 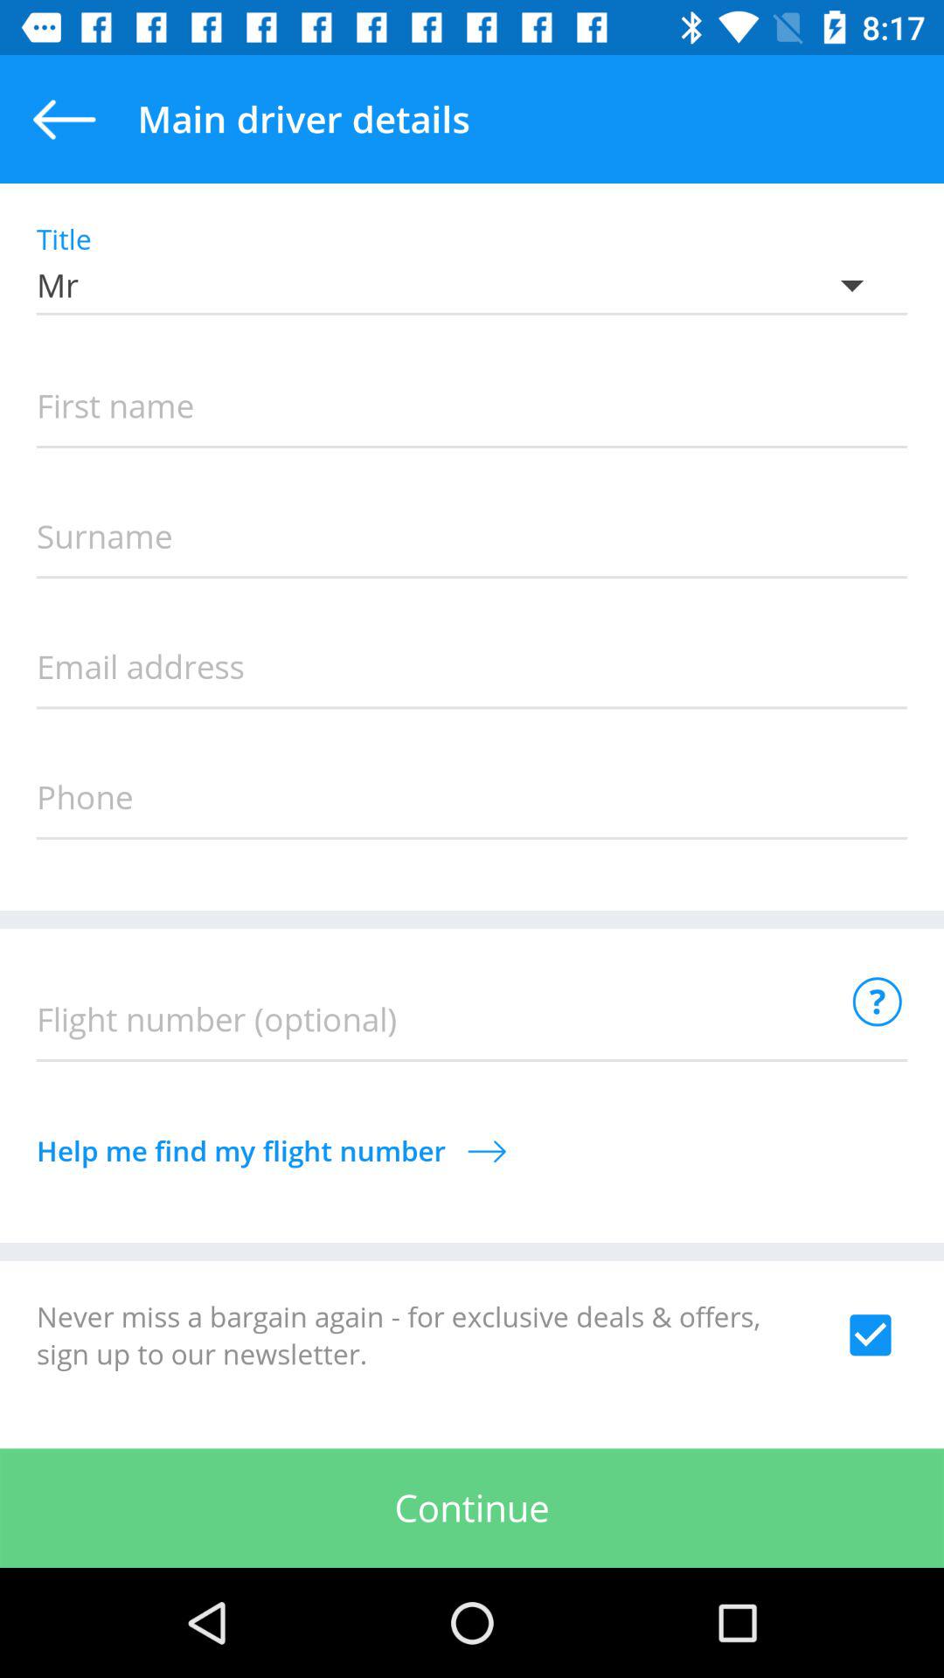 I want to click on tick option, so click(x=871, y=1335).